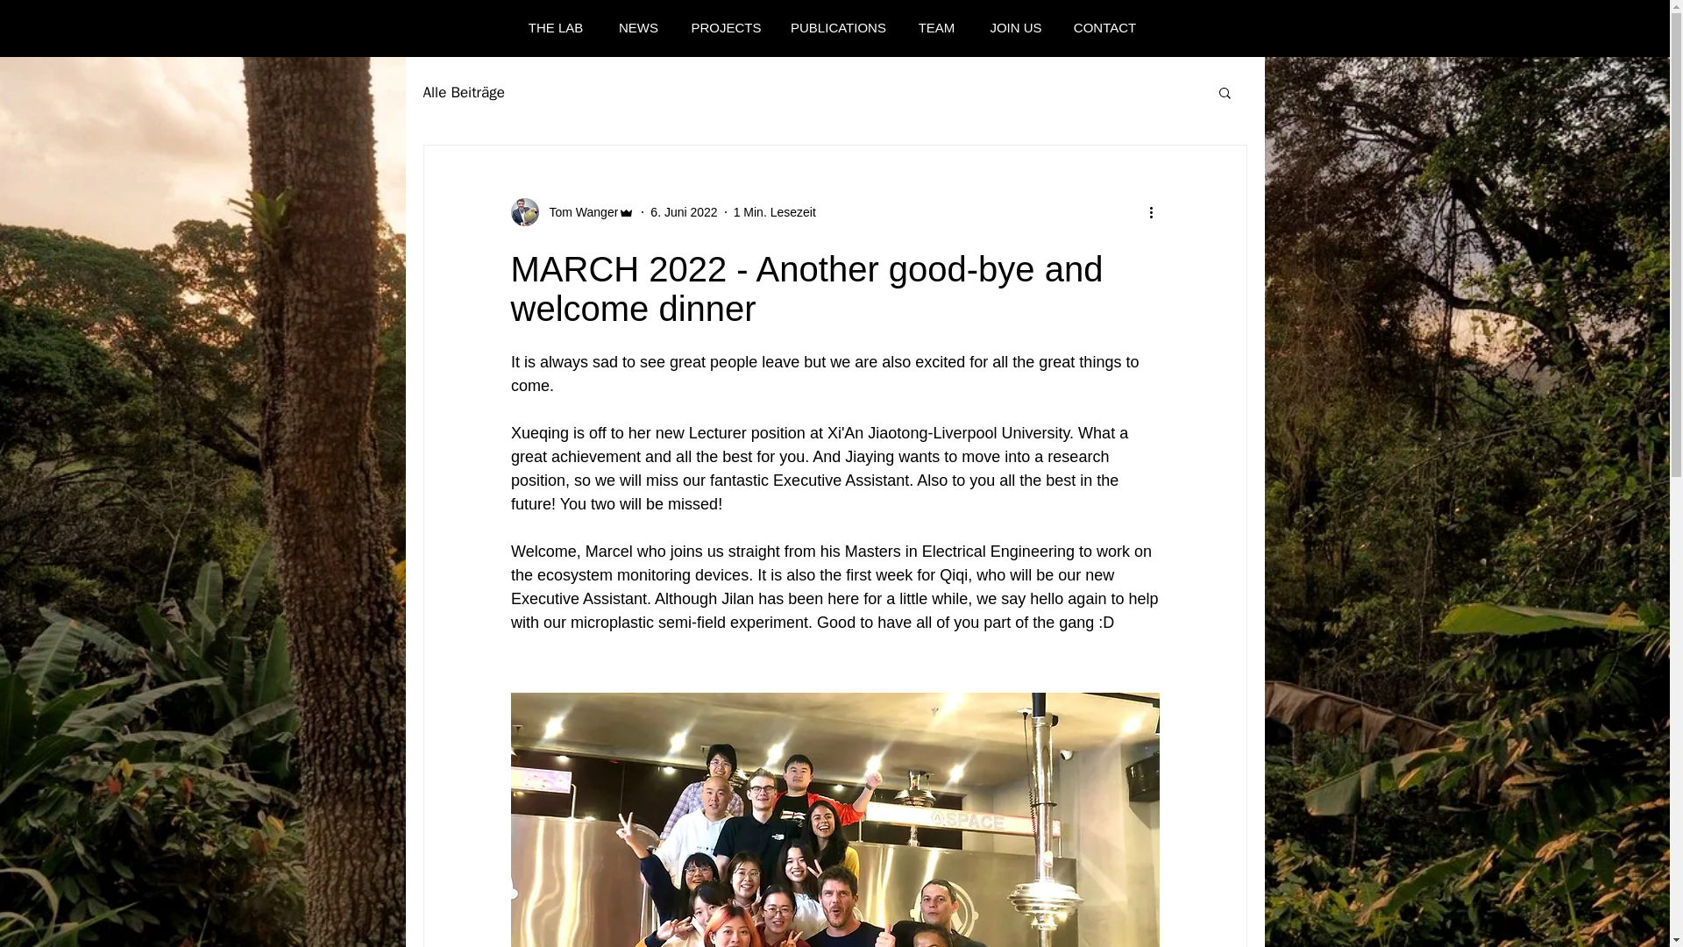 This screenshot has width=1683, height=947. What do you see at coordinates (683, 212) in the screenshot?
I see `6. Juni 2022` at bounding box center [683, 212].